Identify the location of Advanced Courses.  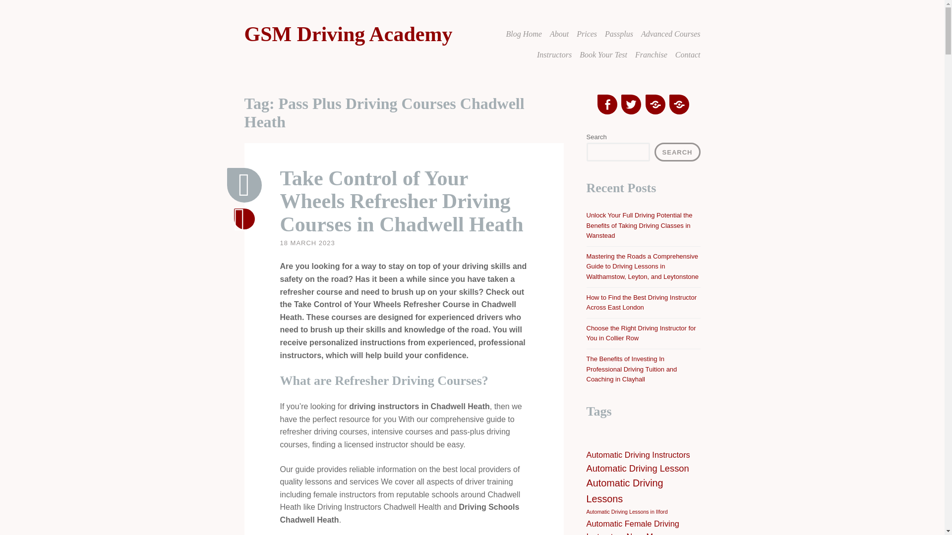
(670, 34).